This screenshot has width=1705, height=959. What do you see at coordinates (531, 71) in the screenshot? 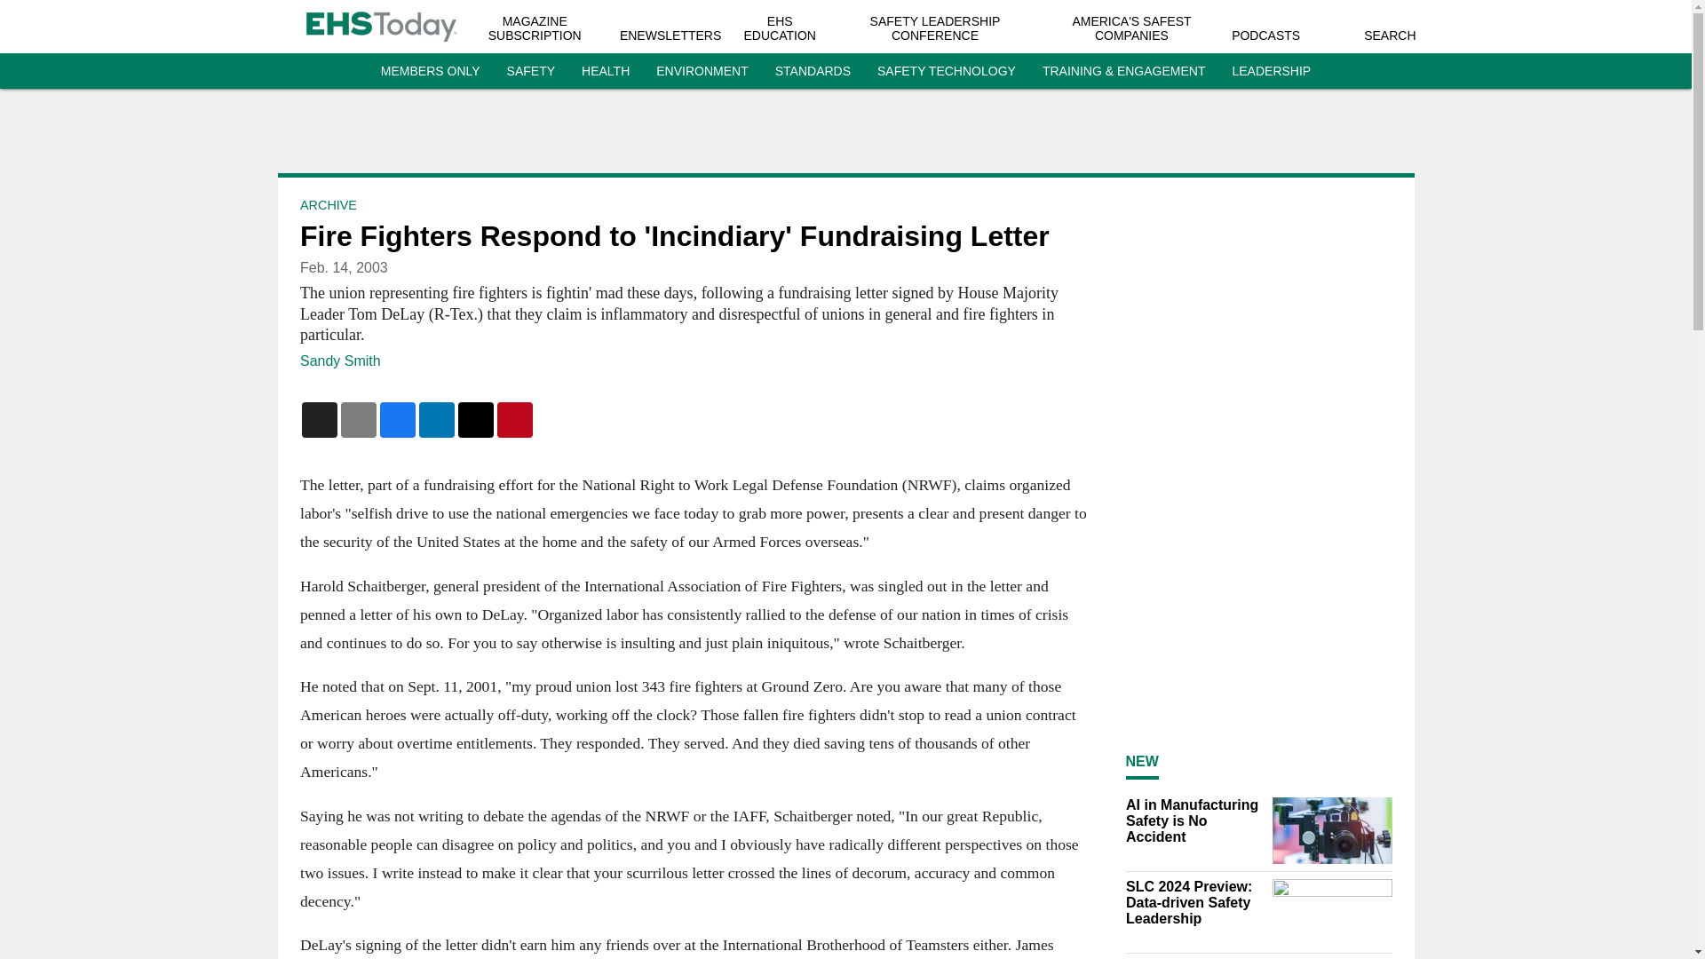
I see `SAFETY` at bounding box center [531, 71].